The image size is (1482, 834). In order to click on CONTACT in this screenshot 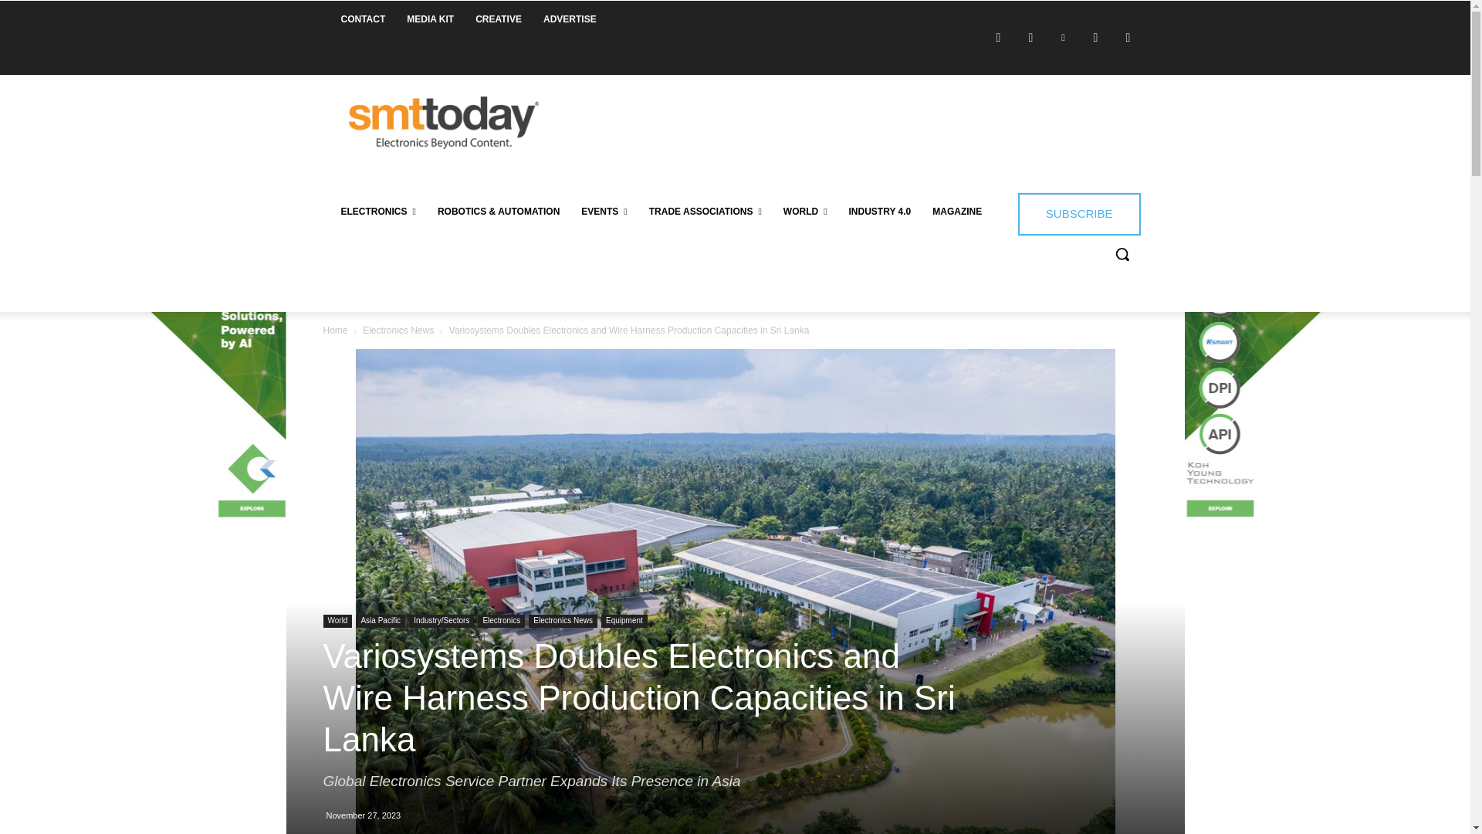, I will do `click(364, 19)`.